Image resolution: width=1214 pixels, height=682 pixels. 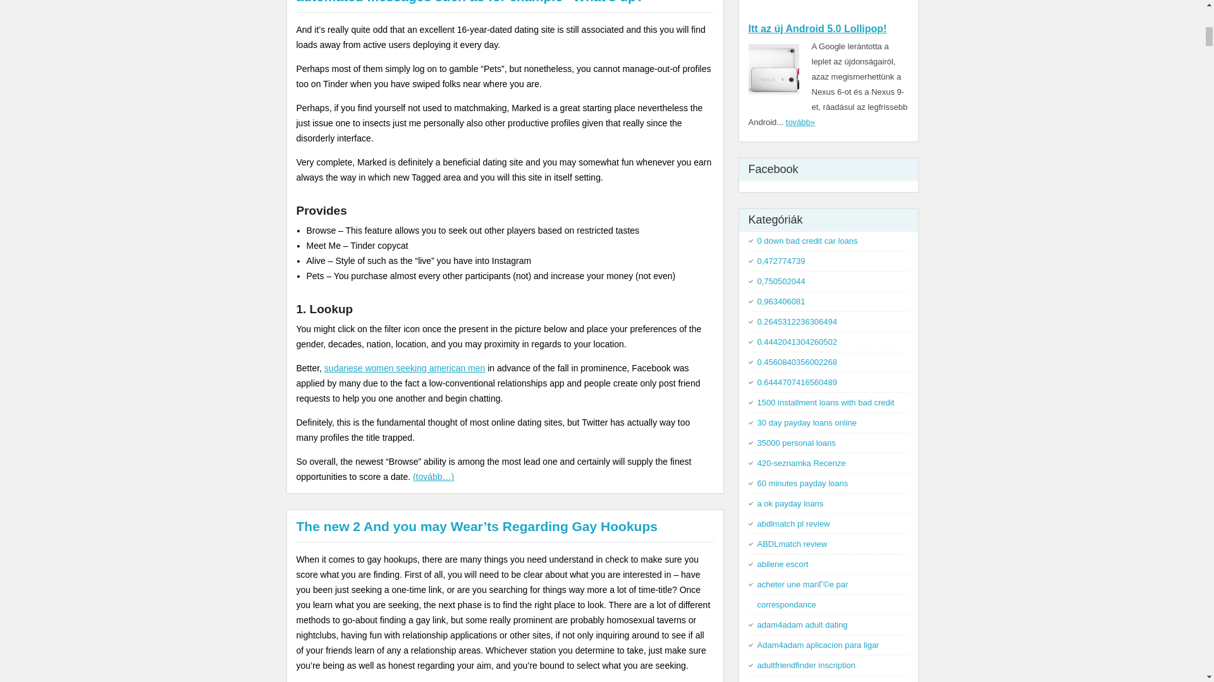 I want to click on 30 day payday loans online, so click(x=807, y=423).